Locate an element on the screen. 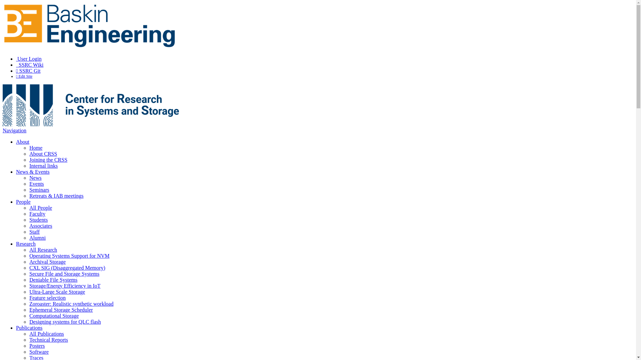   User Login is located at coordinates (29, 59).